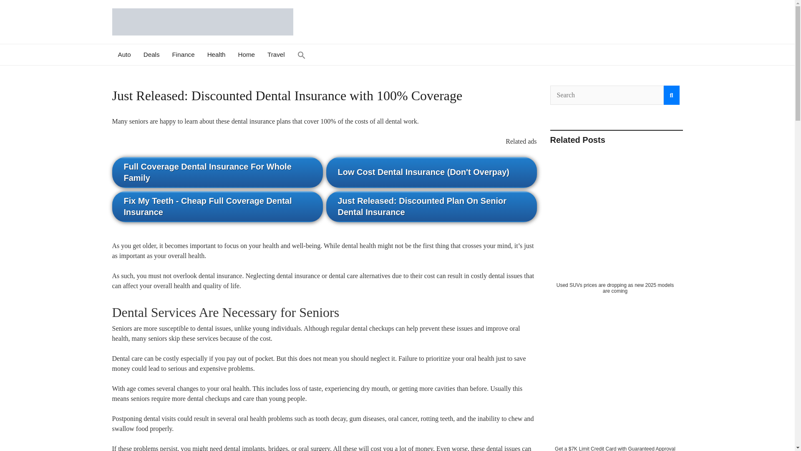  I want to click on Home, so click(247, 54).